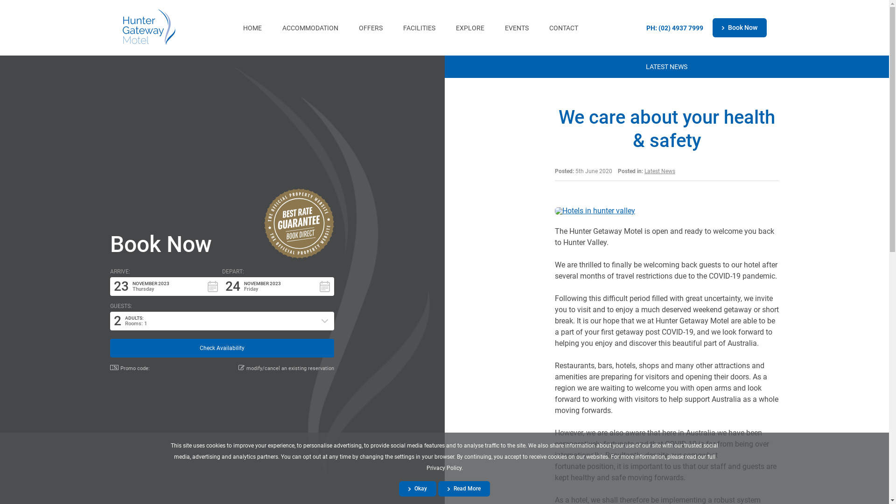 The width and height of the screenshot is (896, 504). Describe the element at coordinates (517, 28) in the screenshot. I see `EVENTS` at that location.